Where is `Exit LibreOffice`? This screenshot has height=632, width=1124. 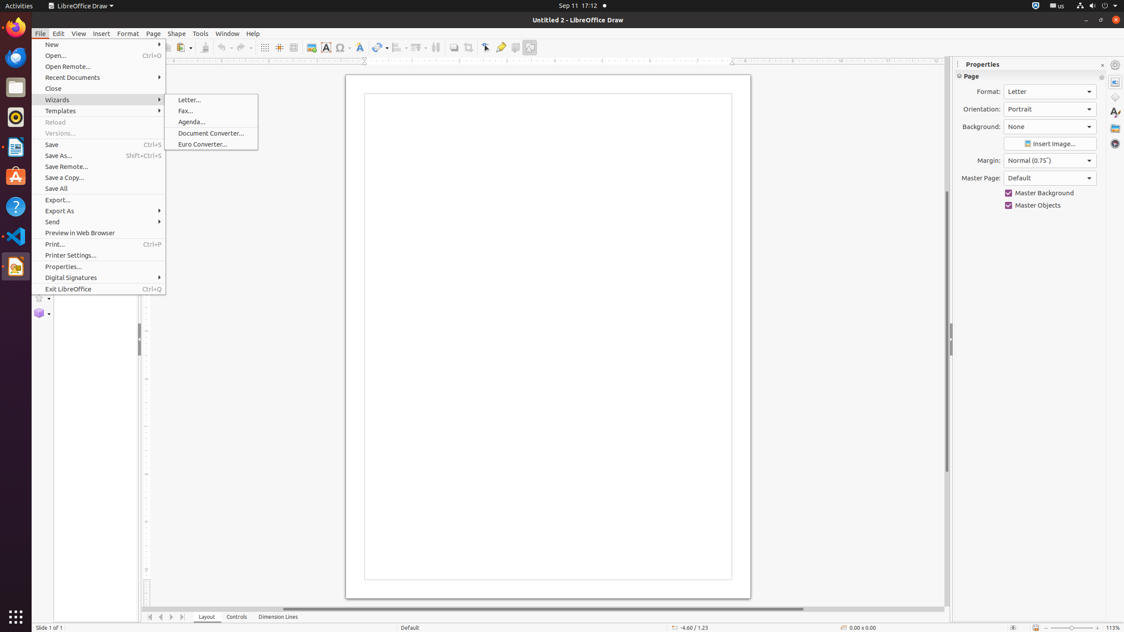 Exit LibreOffice is located at coordinates (98, 289).